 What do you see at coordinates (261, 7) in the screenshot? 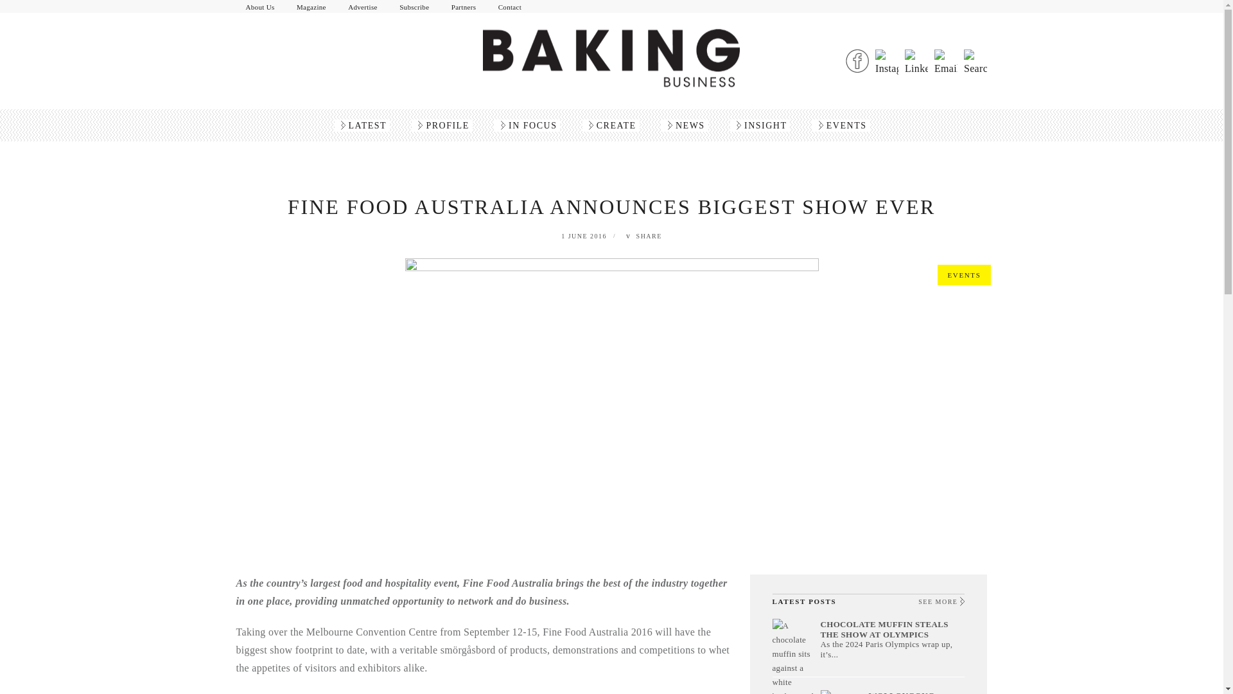
I see `About Us` at bounding box center [261, 7].